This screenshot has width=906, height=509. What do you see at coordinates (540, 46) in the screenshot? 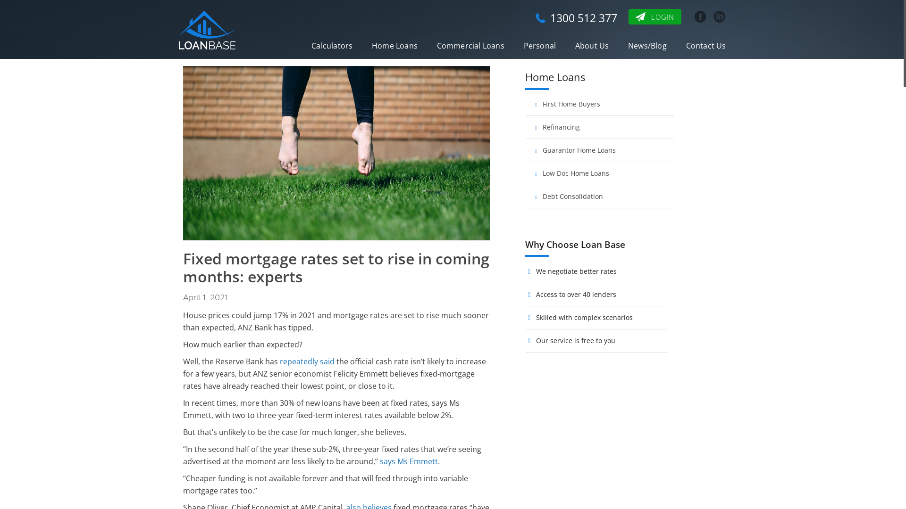
I see `Personal` at bounding box center [540, 46].